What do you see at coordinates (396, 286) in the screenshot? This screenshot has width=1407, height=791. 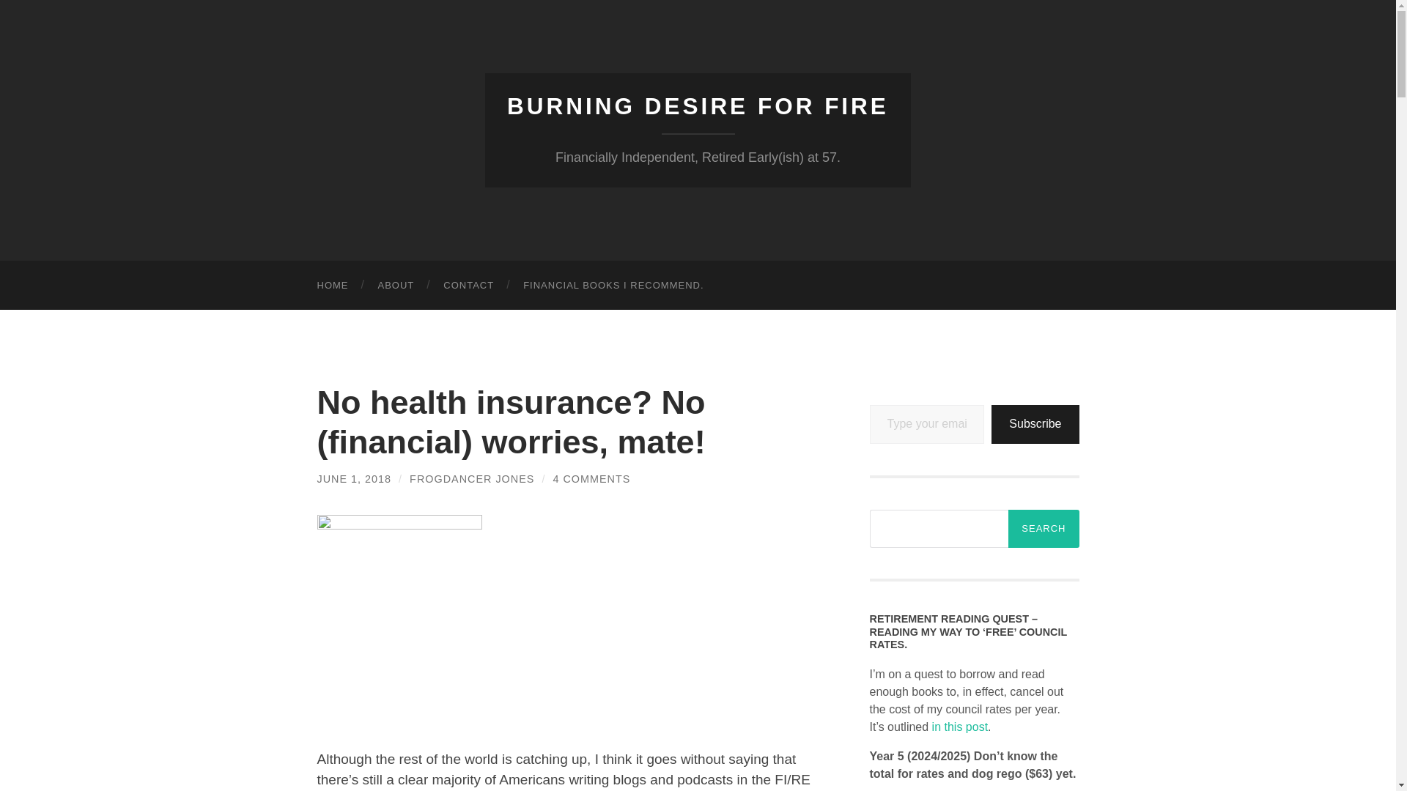 I see `ABOUT` at bounding box center [396, 286].